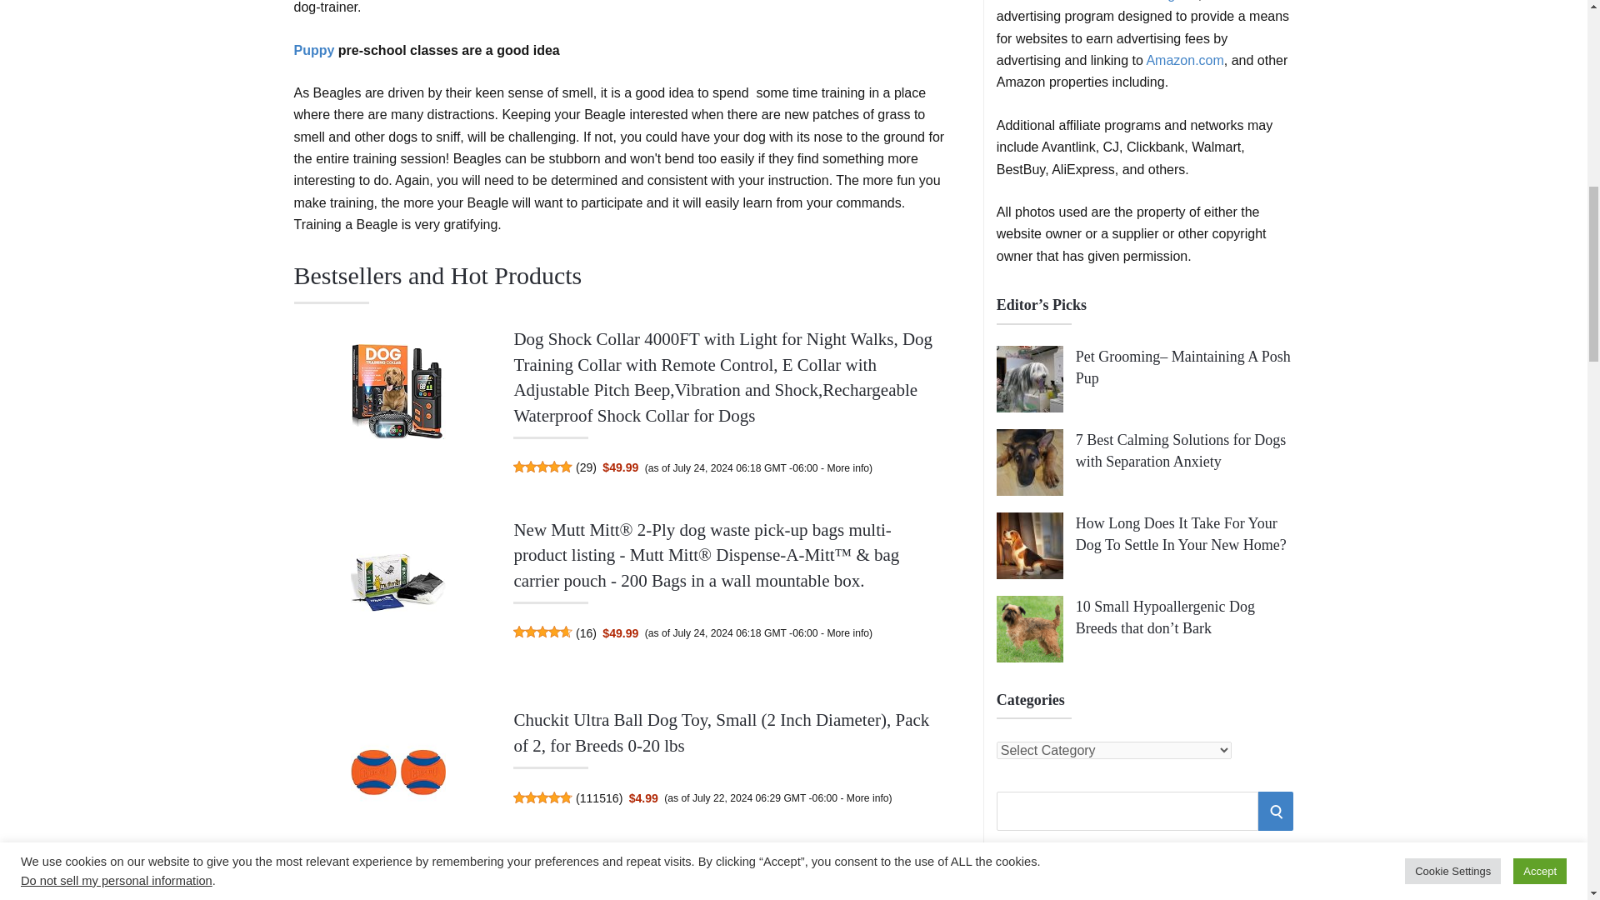 The width and height of the screenshot is (1600, 900). What do you see at coordinates (847, 468) in the screenshot?
I see `More info` at bounding box center [847, 468].